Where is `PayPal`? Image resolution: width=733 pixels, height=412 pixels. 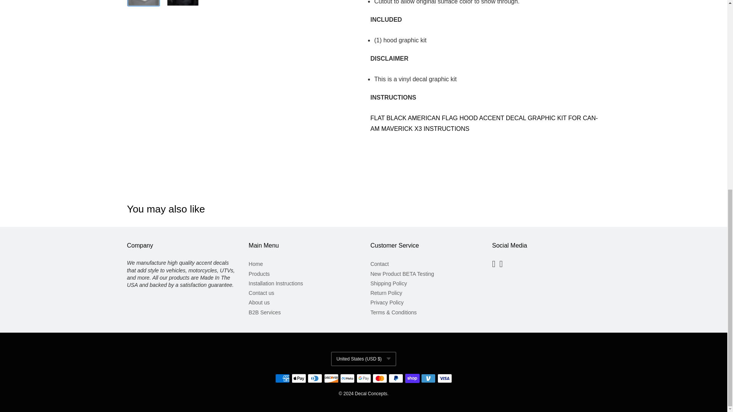
PayPal is located at coordinates (396, 378).